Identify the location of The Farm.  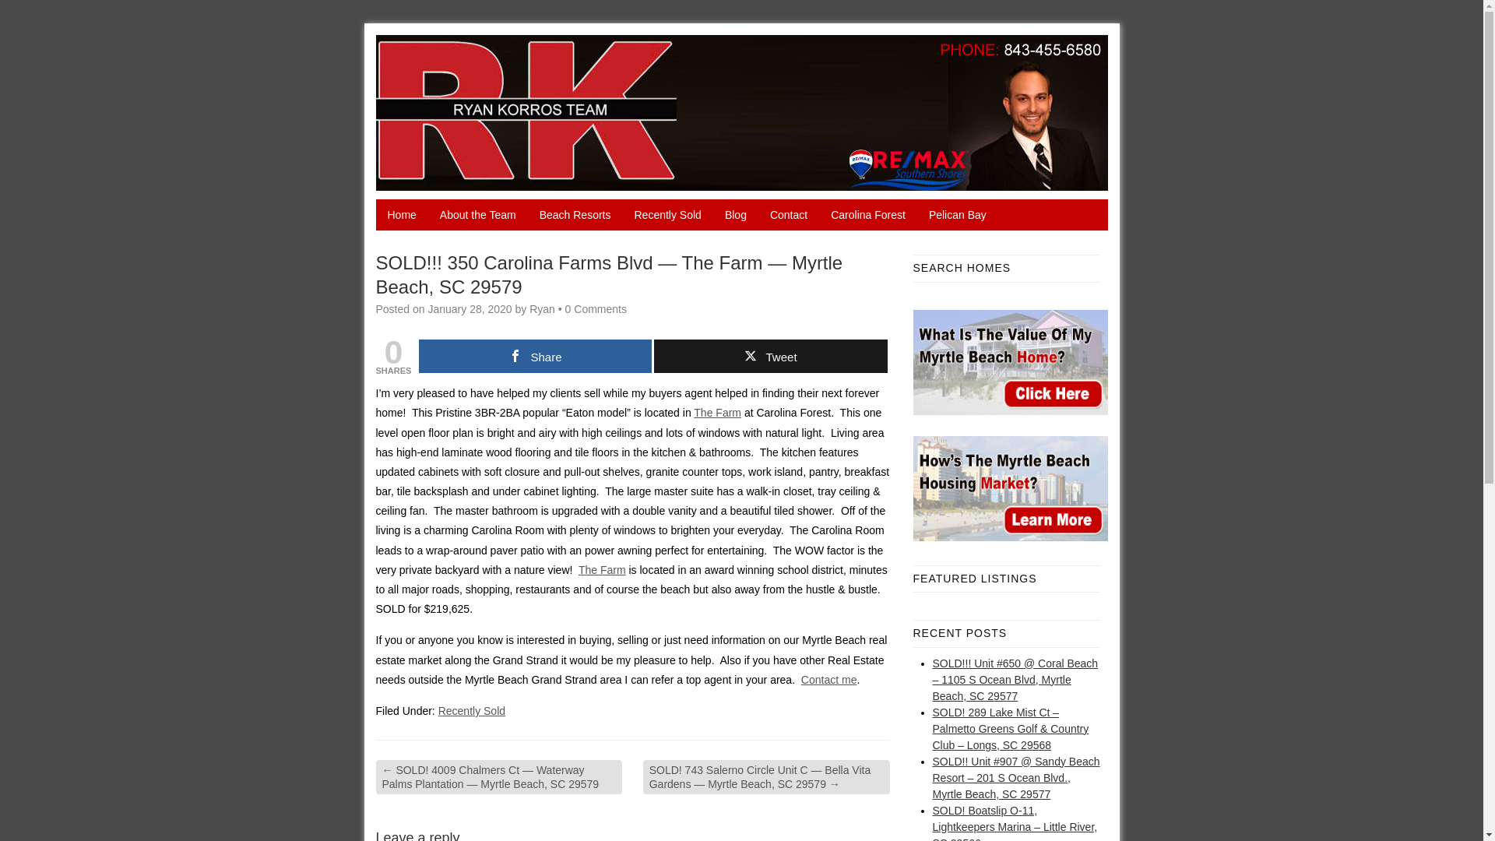
(603, 569).